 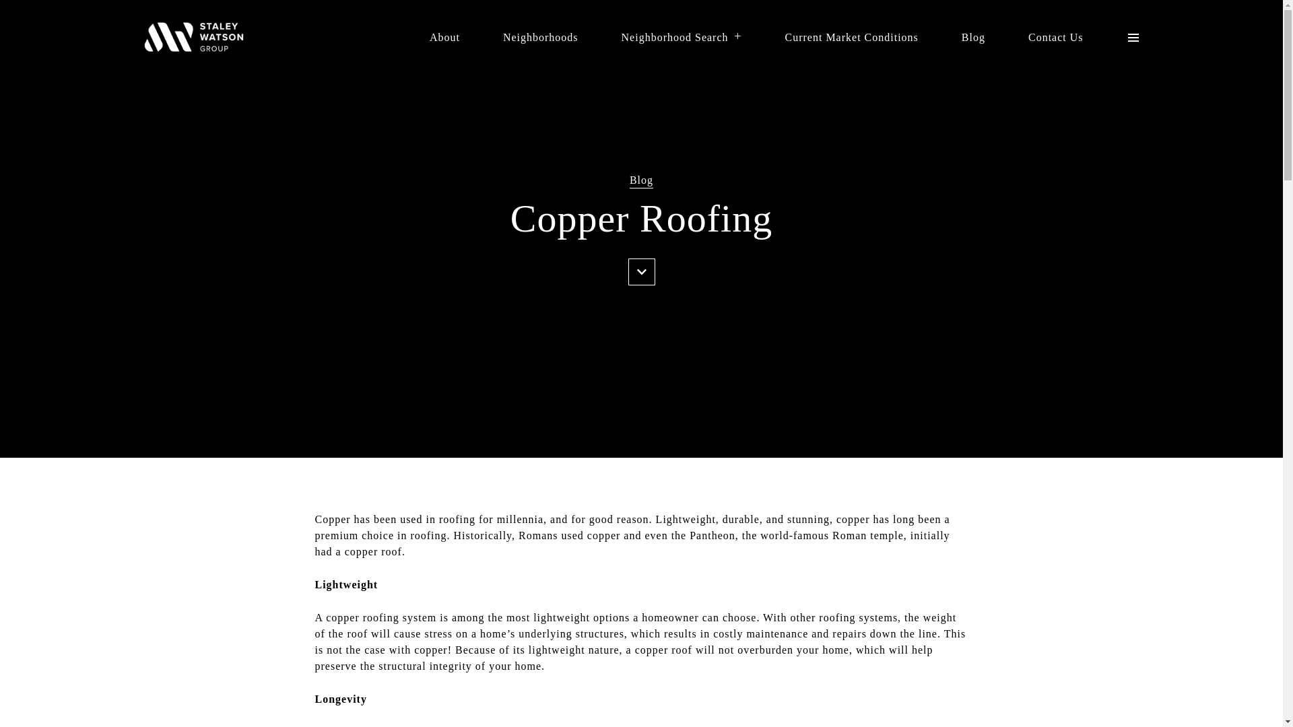 What do you see at coordinates (444, 36) in the screenshot?
I see `About` at bounding box center [444, 36].